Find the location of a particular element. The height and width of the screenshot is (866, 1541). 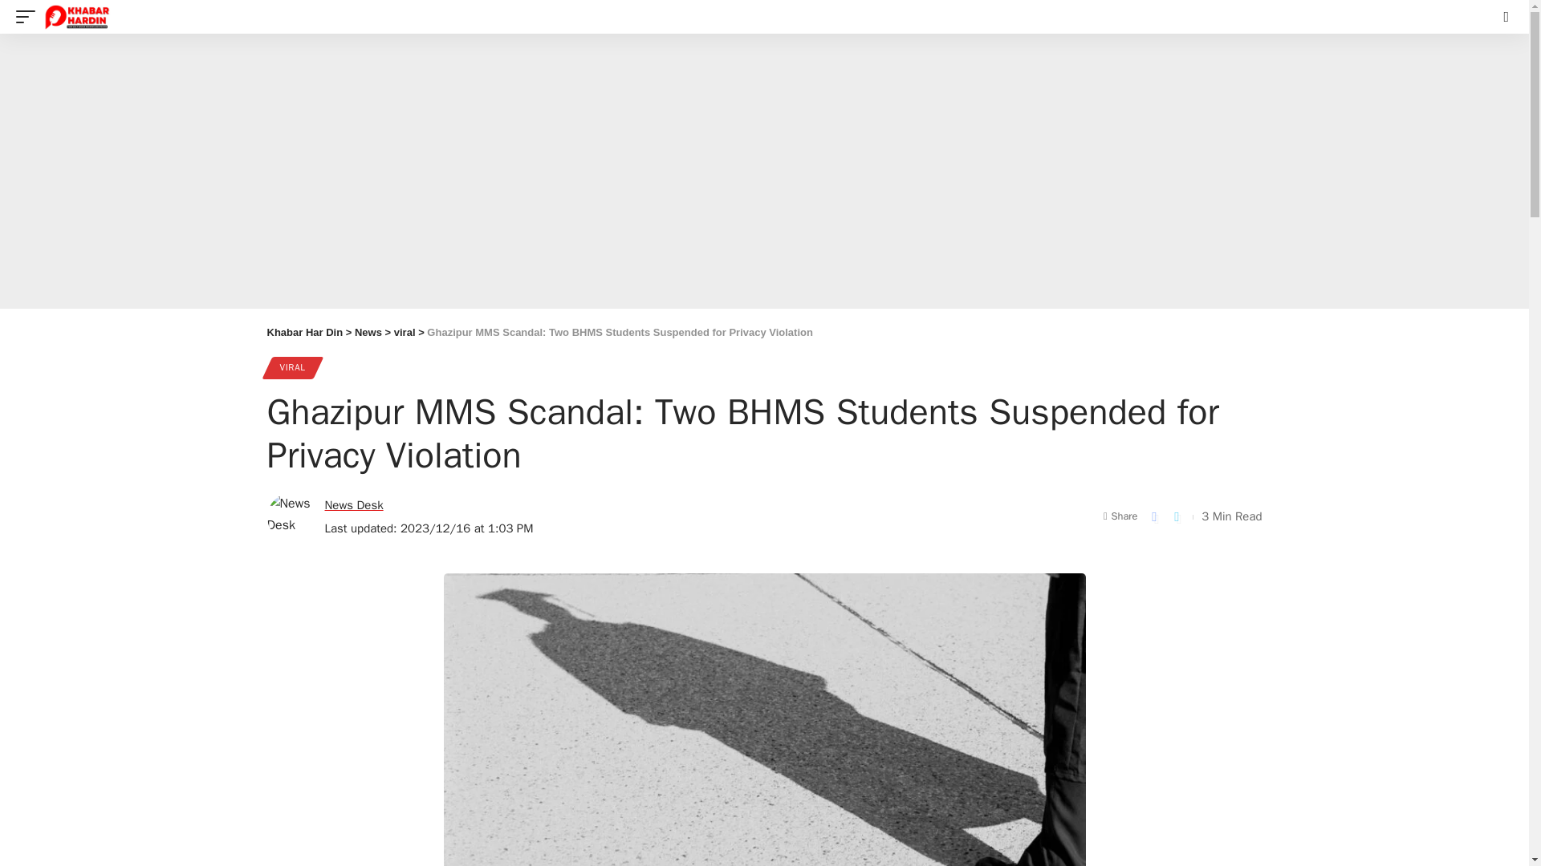

Go to the News Category archives. is located at coordinates (368, 332).